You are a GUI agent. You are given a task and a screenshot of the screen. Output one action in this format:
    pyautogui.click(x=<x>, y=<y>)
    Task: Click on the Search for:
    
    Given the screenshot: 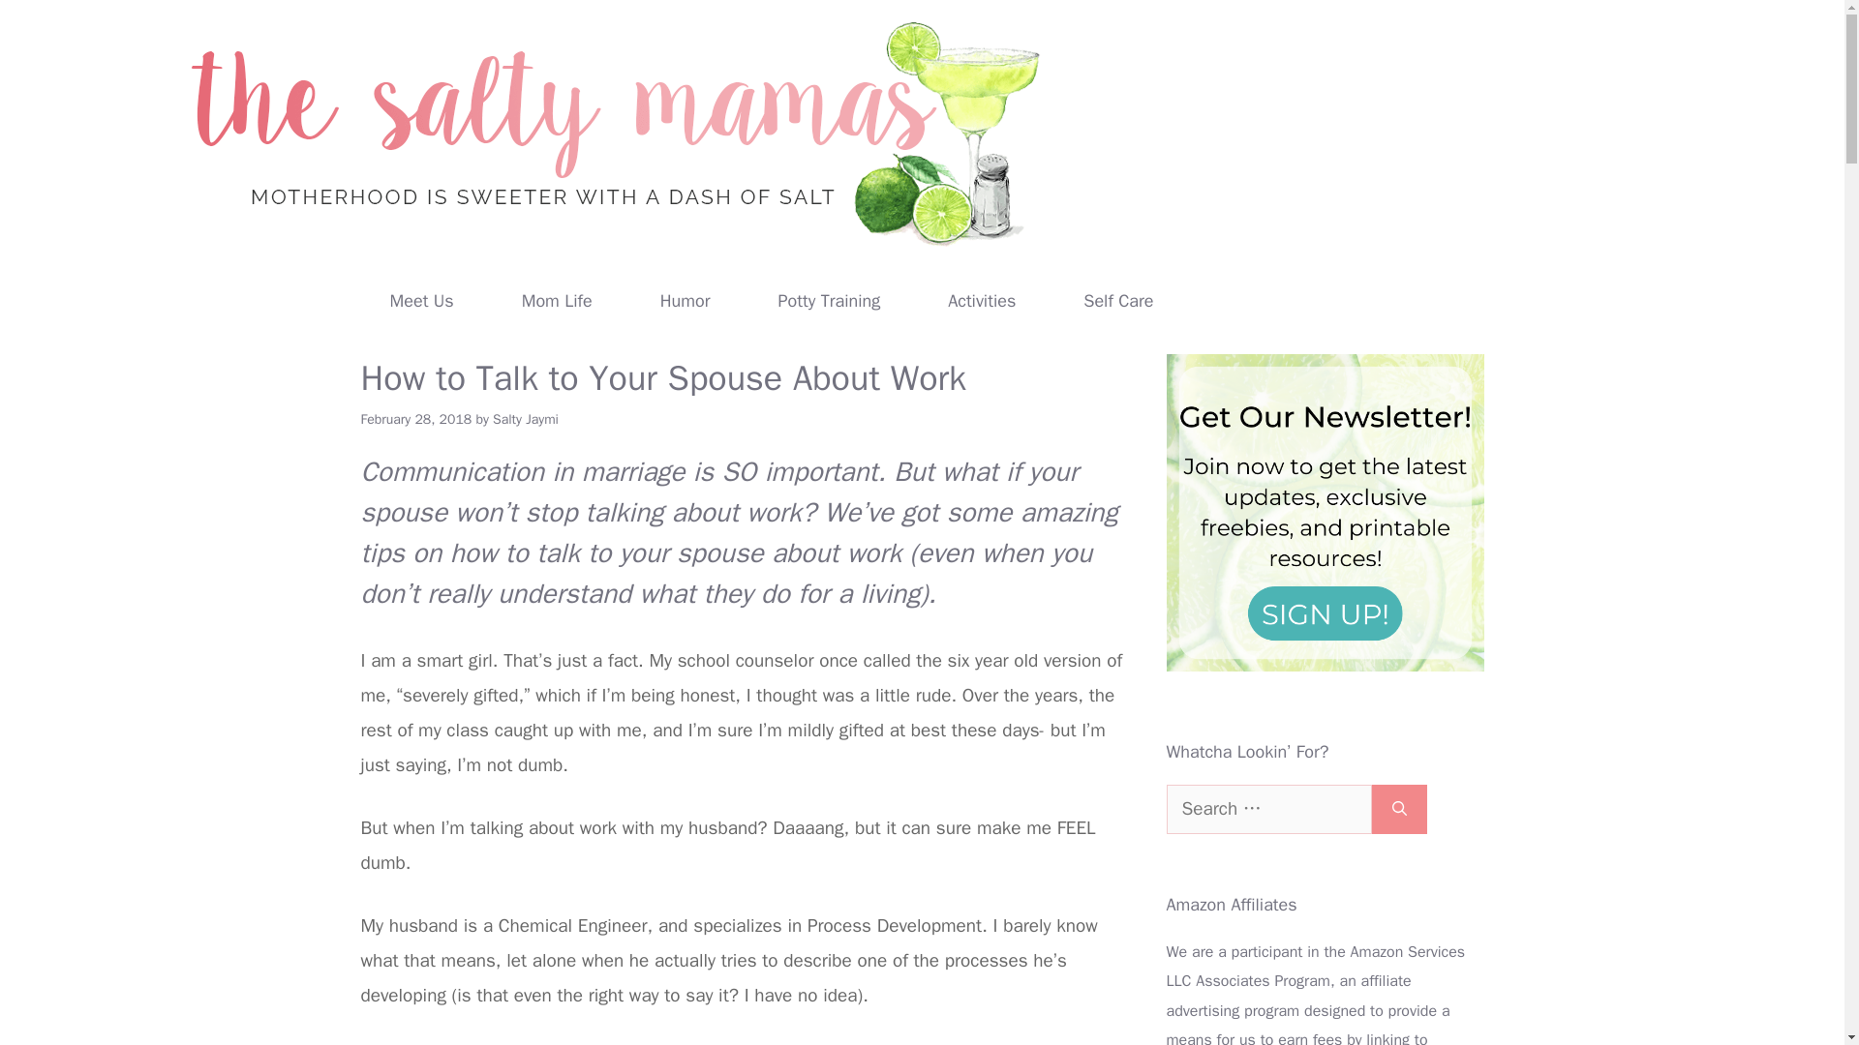 What is the action you would take?
    pyautogui.click(x=1268, y=809)
    